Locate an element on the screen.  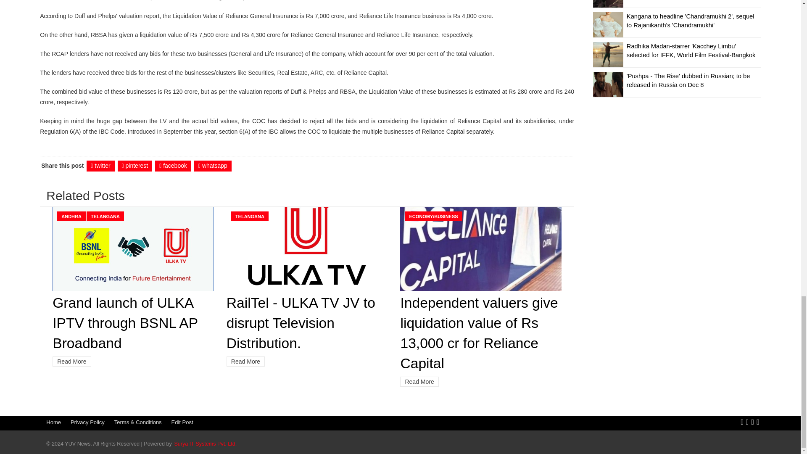
twitter is located at coordinates (100, 166).